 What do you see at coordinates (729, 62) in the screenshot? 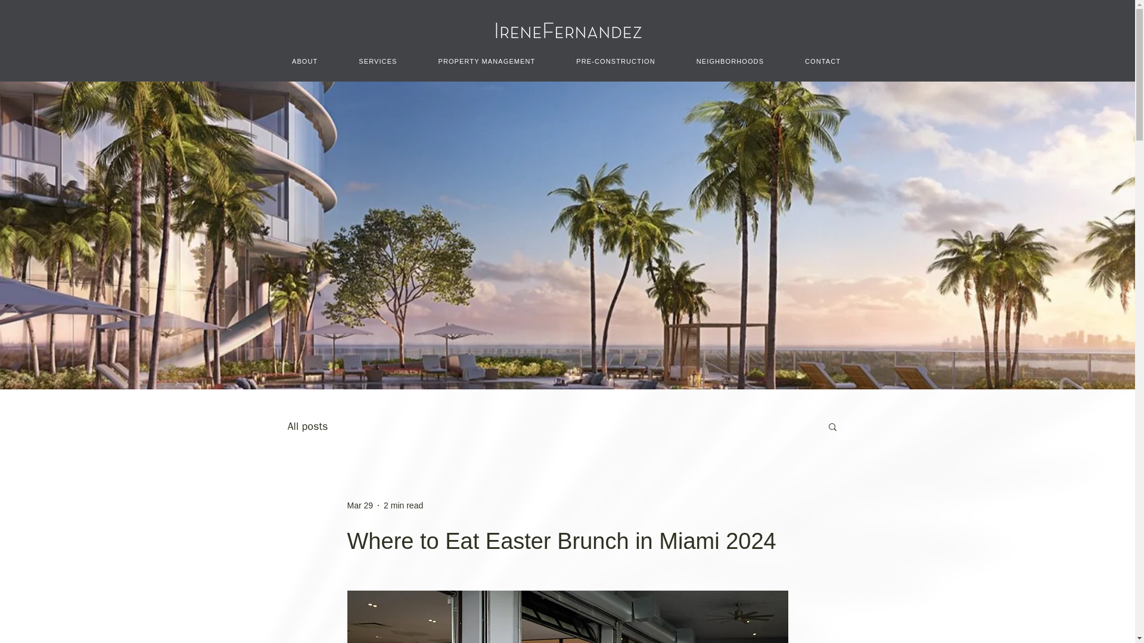
I see `NEIGHBORHOODS` at bounding box center [729, 62].